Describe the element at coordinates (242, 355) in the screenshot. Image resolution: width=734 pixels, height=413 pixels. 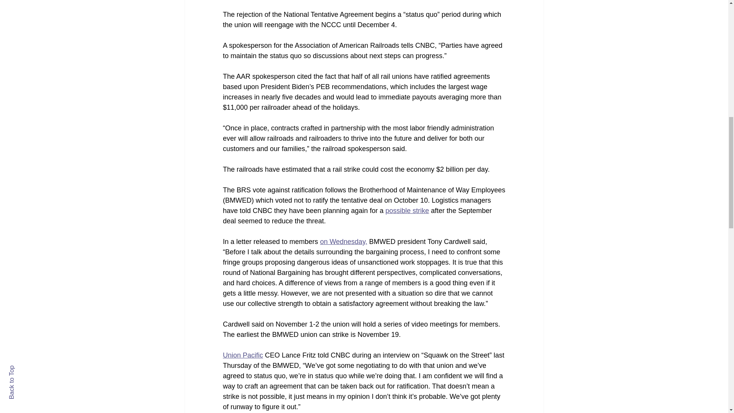
I see `Union Pacific` at that location.